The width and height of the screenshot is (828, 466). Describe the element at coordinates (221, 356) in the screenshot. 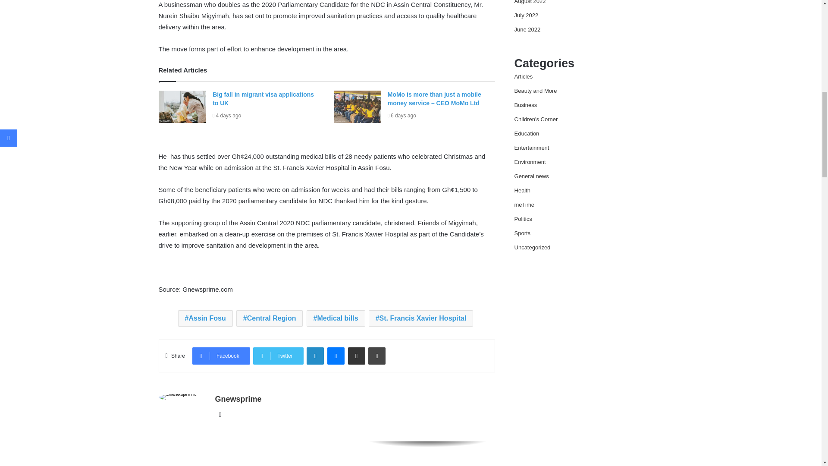

I see `Facebook` at that location.